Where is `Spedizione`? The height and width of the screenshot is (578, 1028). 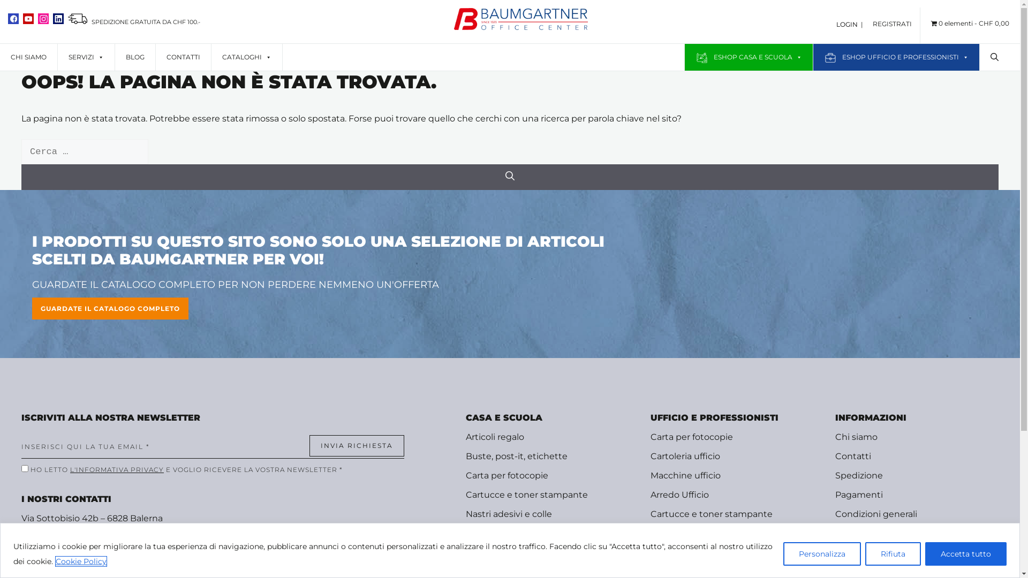 Spedizione is located at coordinates (859, 475).